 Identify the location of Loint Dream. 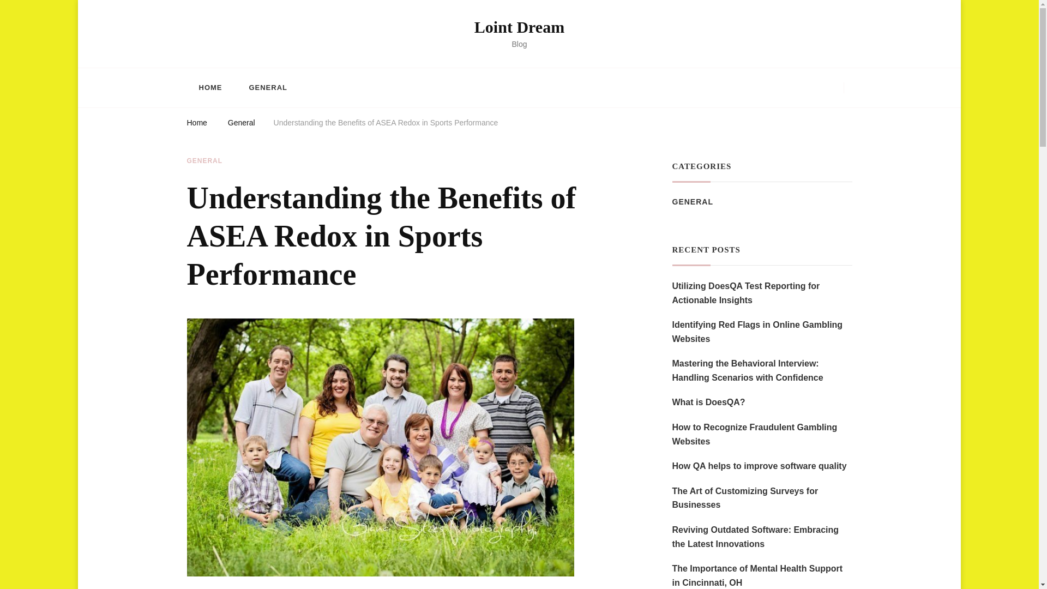
(519, 27).